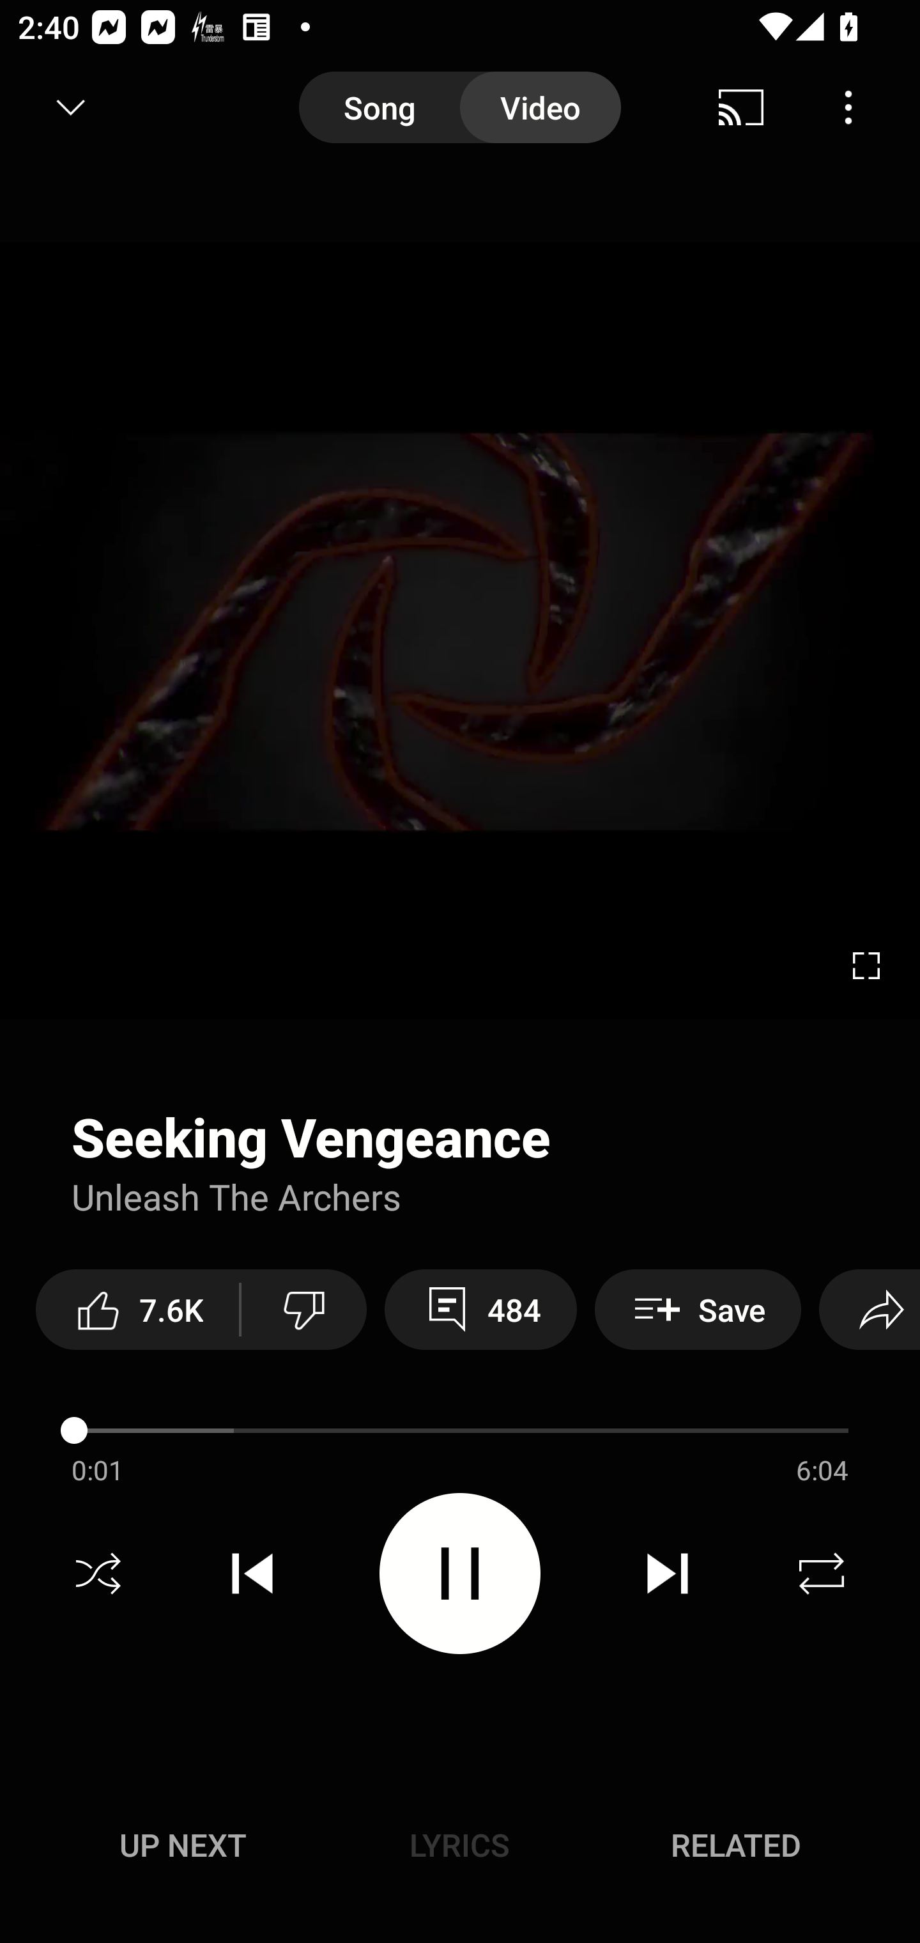 This screenshot has height=1943, width=920. What do you see at coordinates (137, 1309) in the screenshot?
I see `7.6K like this video along with 7,634 other people` at bounding box center [137, 1309].